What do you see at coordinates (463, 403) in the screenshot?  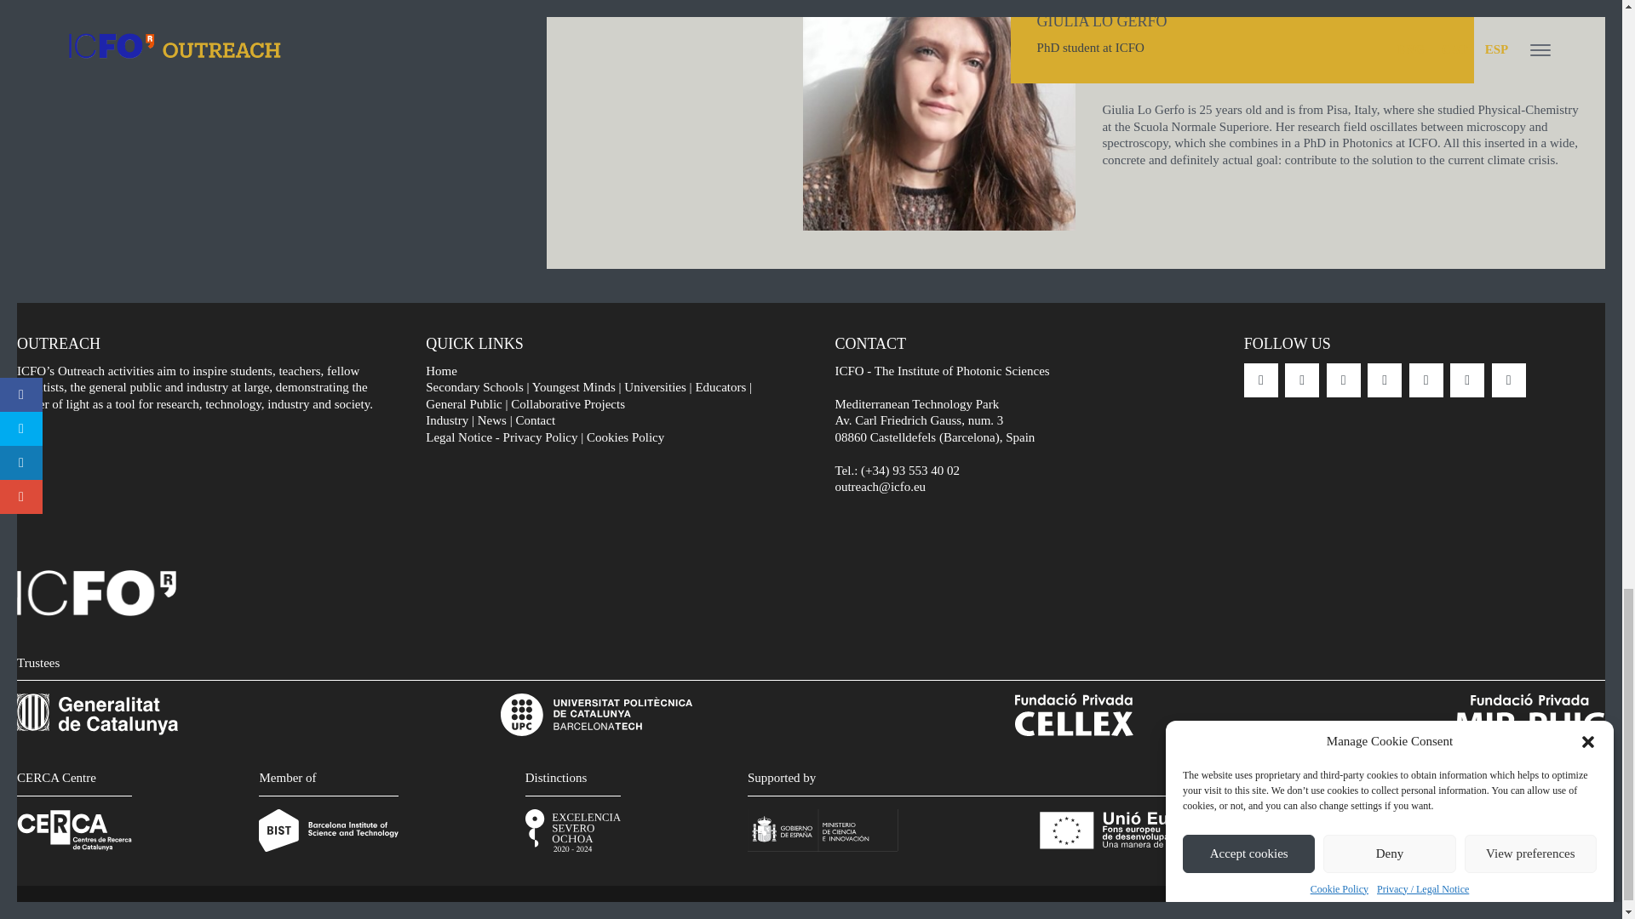 I see `General Public` at bounding box center [463, 403].